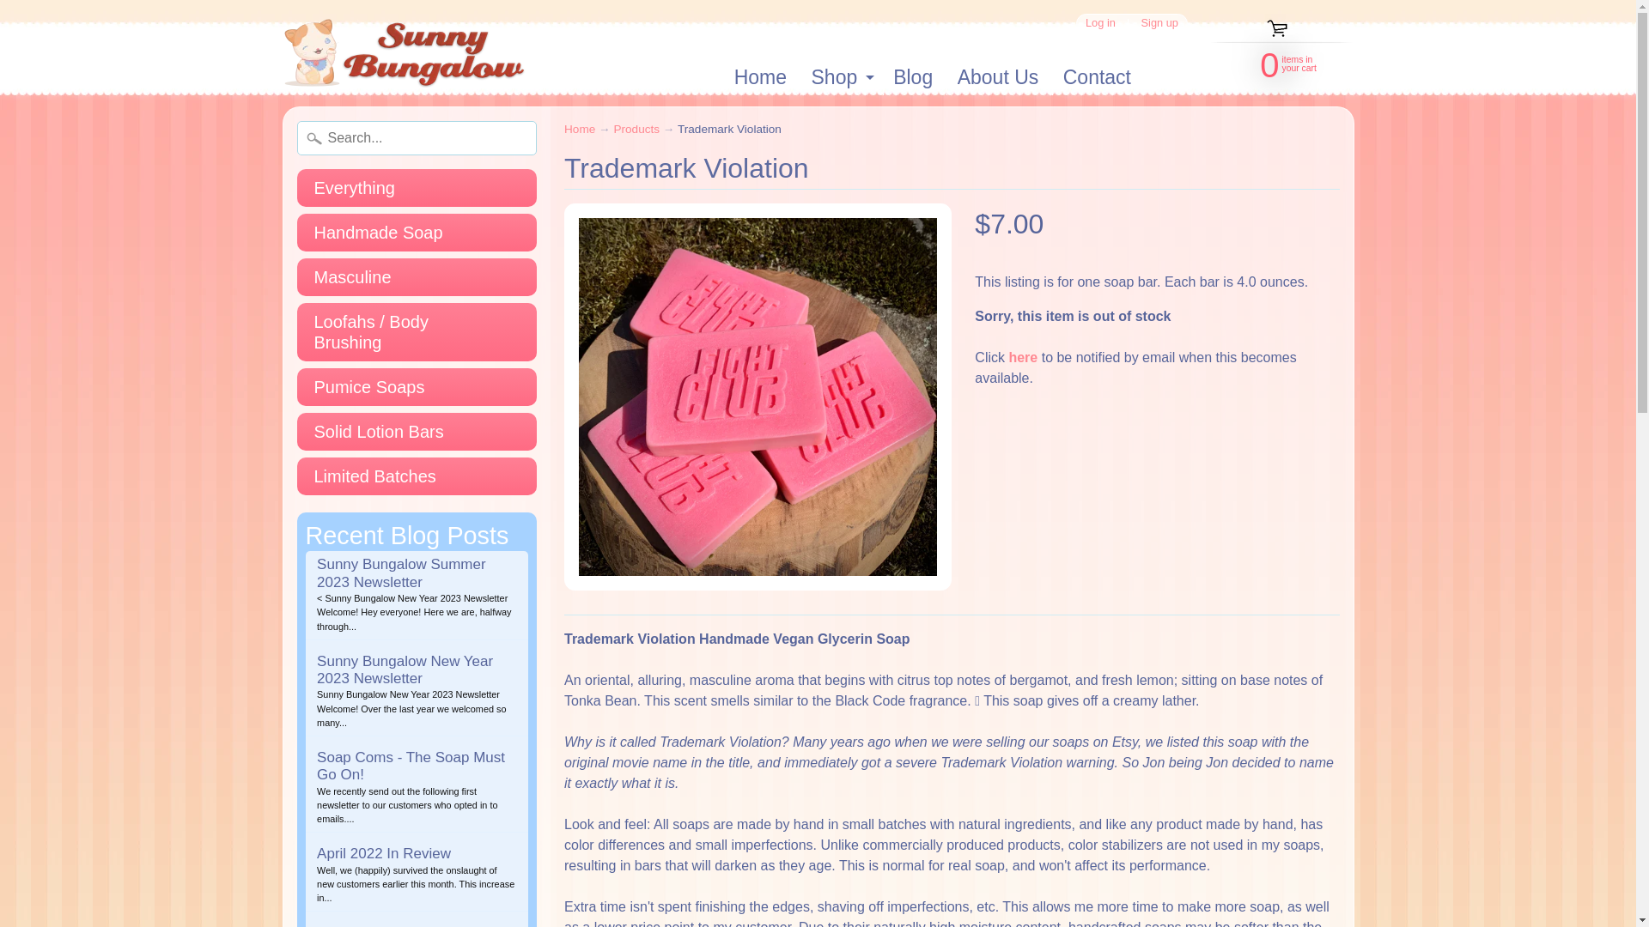  Describe the element at coordinates (579, 129) in the screenshot. I see `Limited Batches` at that location.